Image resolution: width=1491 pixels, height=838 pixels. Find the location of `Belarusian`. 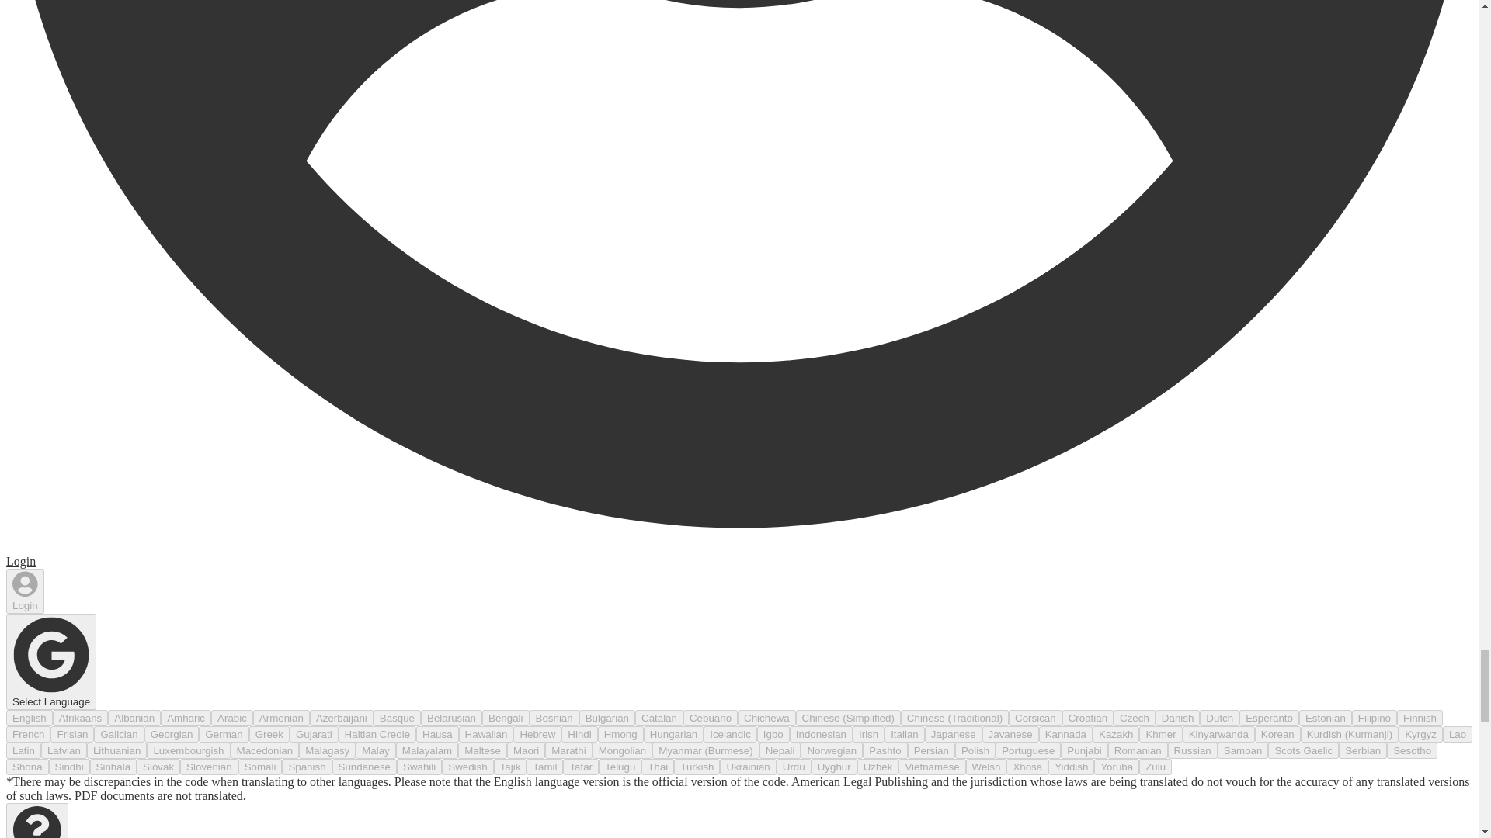

Belarusian is located at coordinates (450, 718).